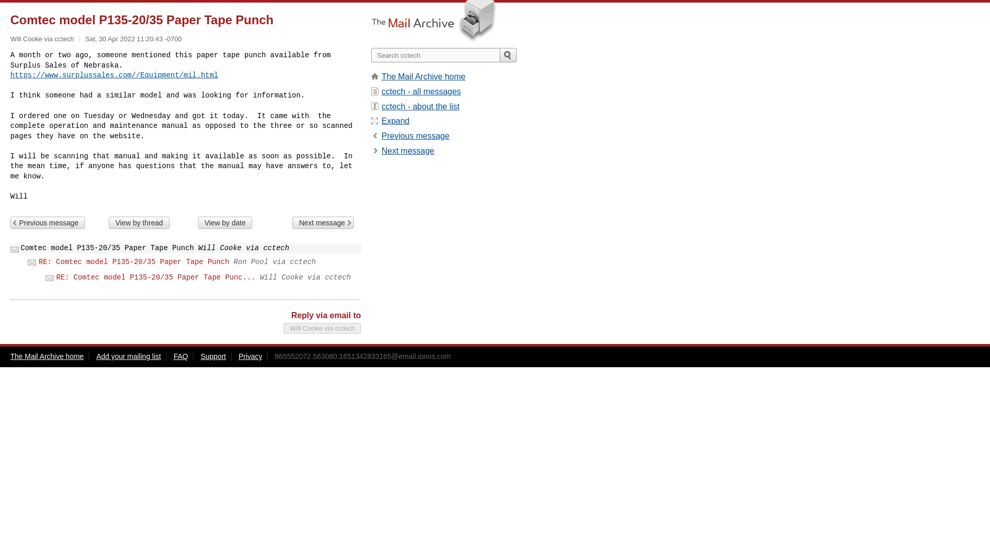 The width and height of the screenshot is (990, 557). What do you see at coordinates (415, 136) in the screenshot?
I see `Previous message` at bounding box center [415, 136].